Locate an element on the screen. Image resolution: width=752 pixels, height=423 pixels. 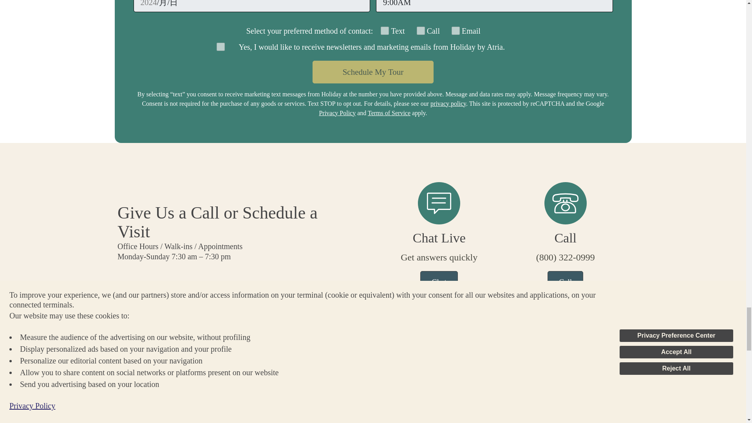
call is located at coordinates (421, 31).